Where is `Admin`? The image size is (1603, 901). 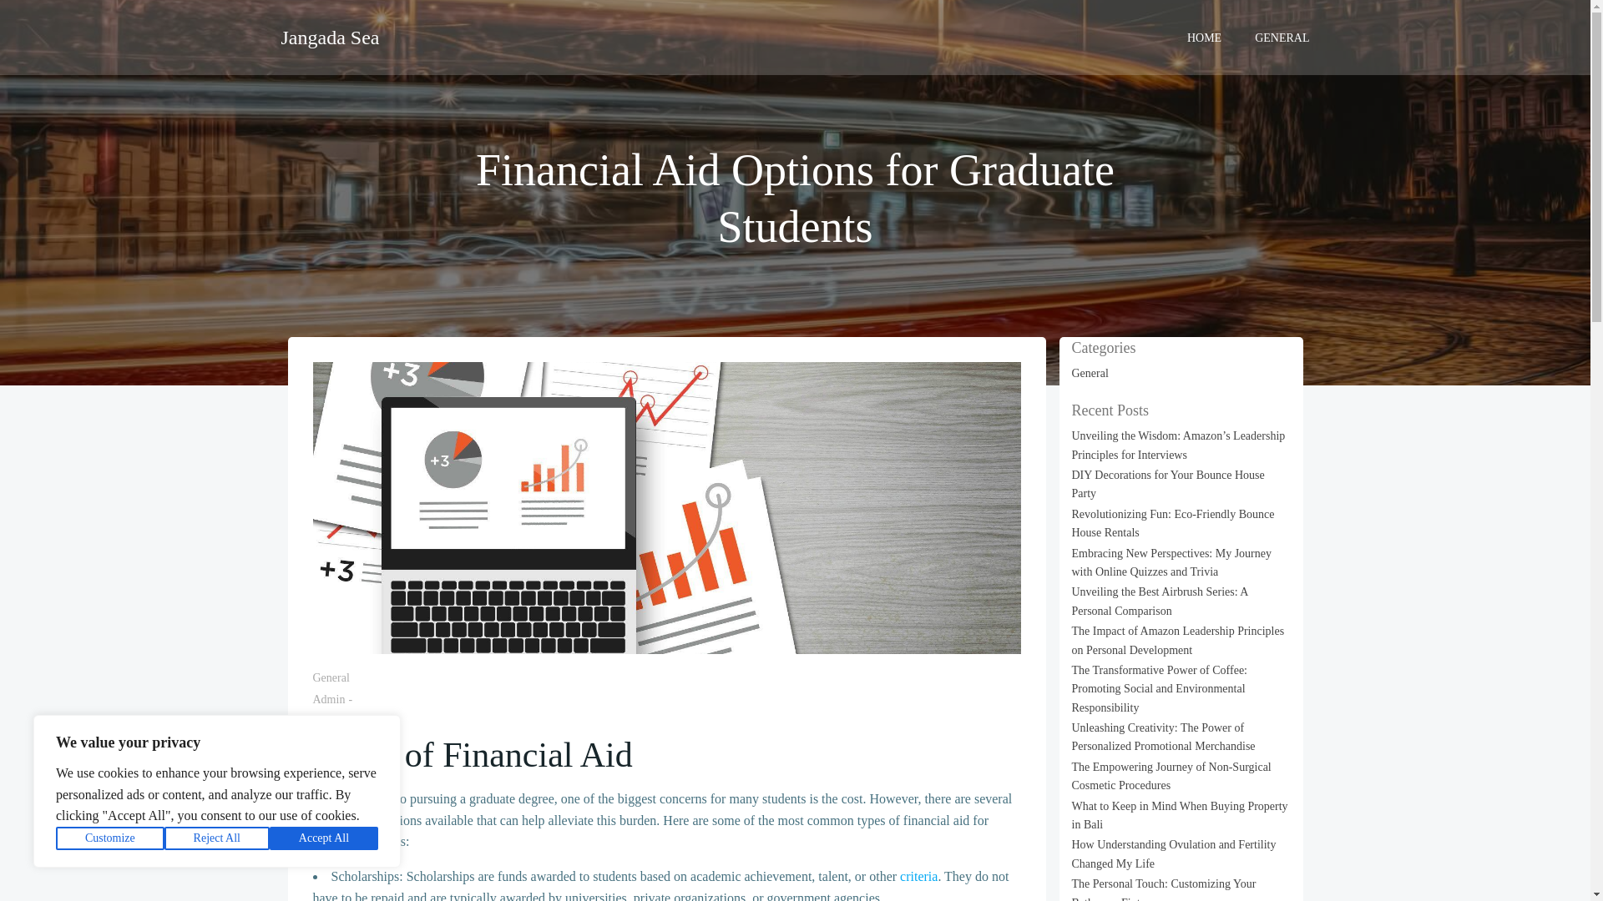 Admin is located at coordinates (328, 699).